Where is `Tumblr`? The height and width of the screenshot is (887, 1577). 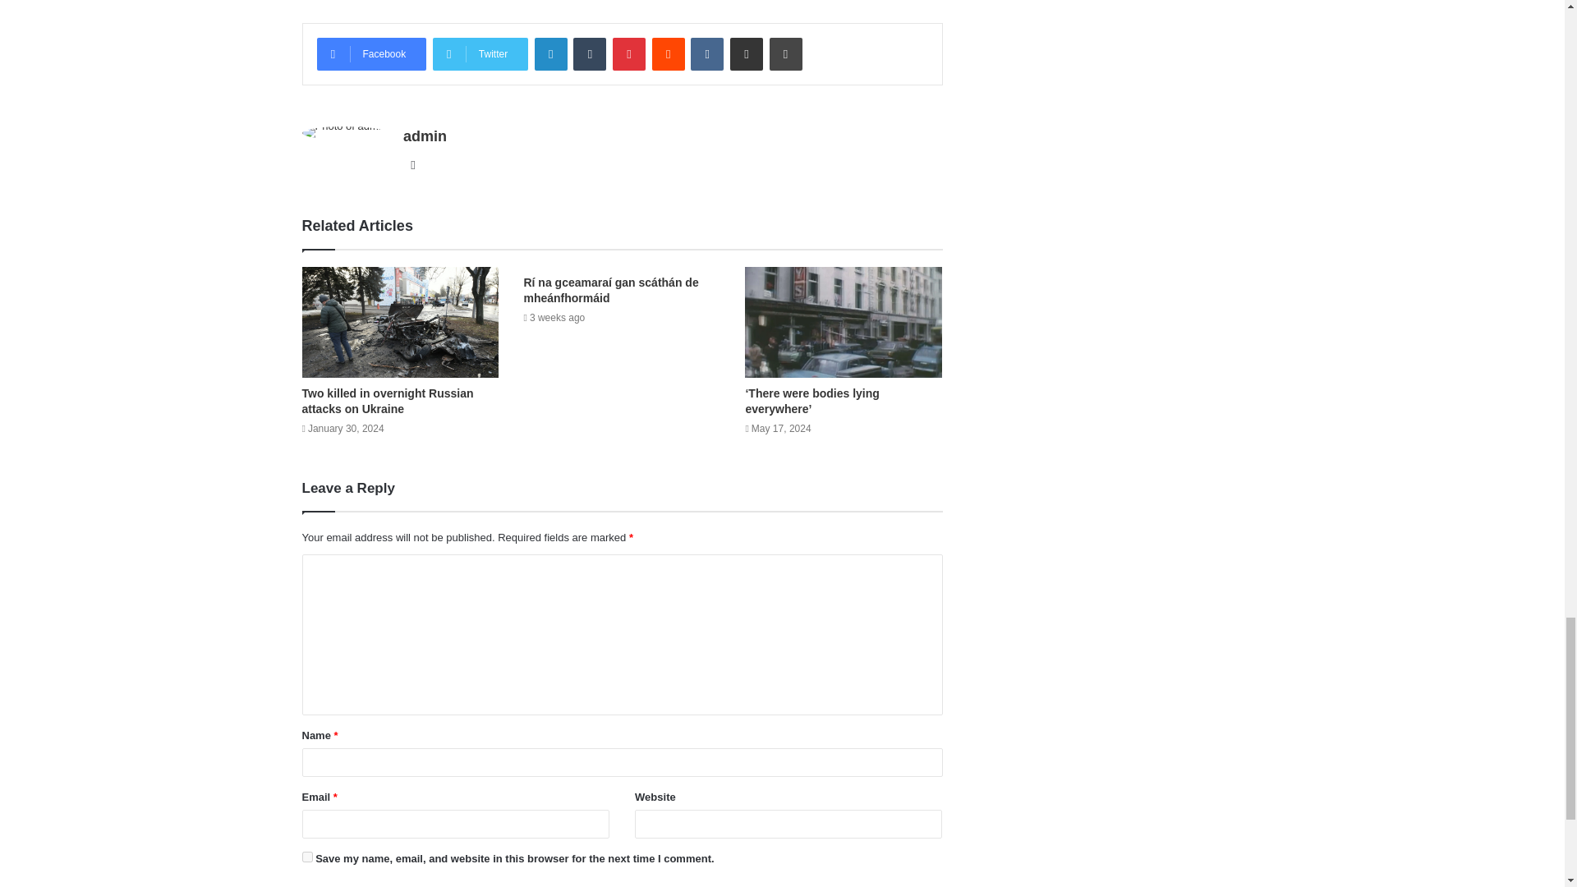 Tumblr is located at coordinates (590, 54).